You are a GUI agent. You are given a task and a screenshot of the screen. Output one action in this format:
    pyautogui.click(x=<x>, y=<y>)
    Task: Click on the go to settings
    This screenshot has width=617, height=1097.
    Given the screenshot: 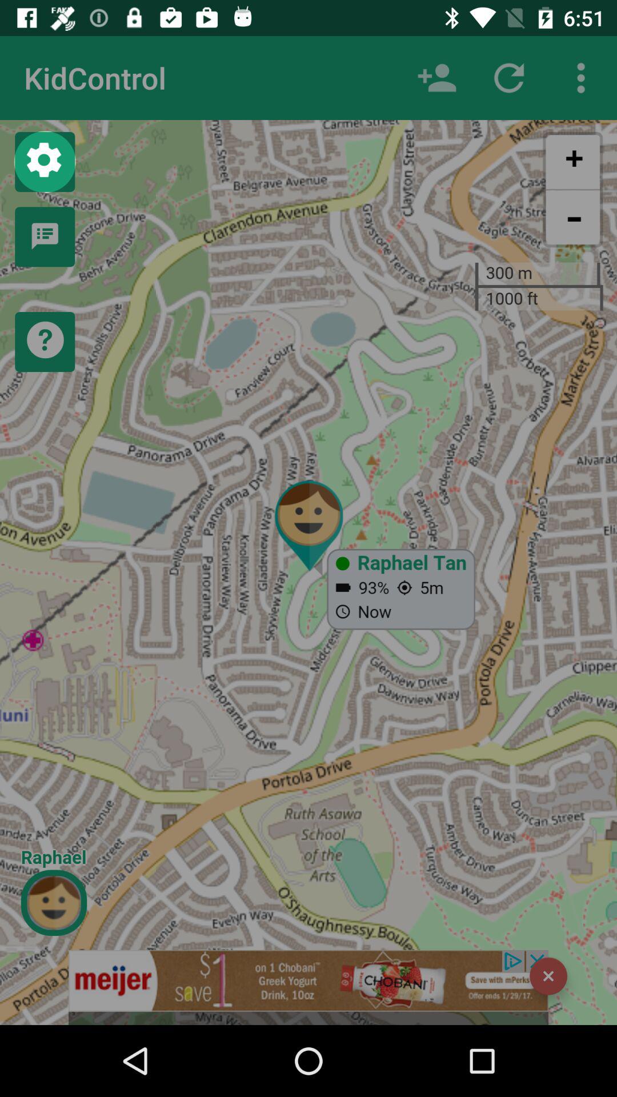 What is the action you would take?
    pyautogui.click(x=45, y=162)
    